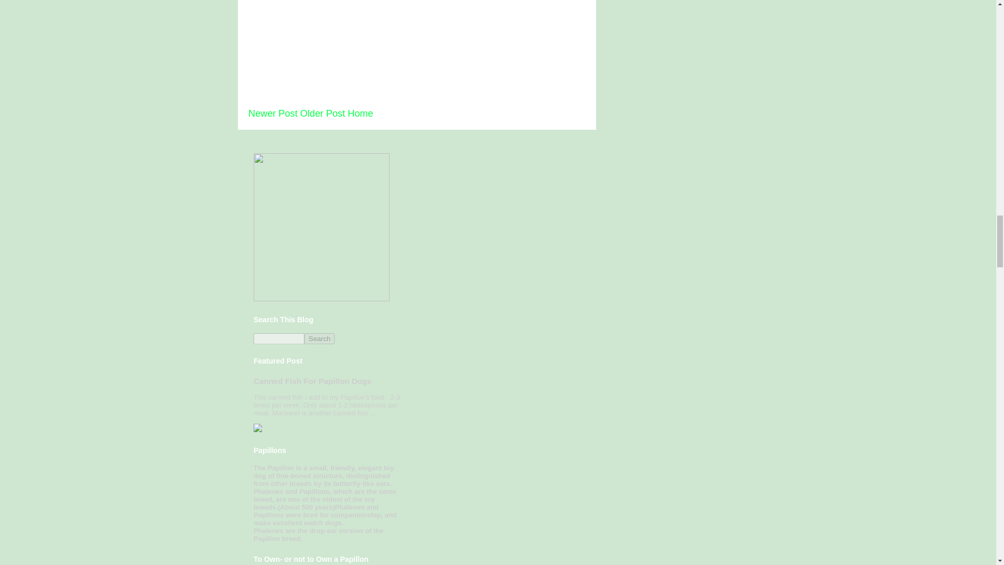 This screenshot has height=565, width=1004. Describe the element at coordinates (323, 113) in the screenshot. I see `Older Post` at that location.